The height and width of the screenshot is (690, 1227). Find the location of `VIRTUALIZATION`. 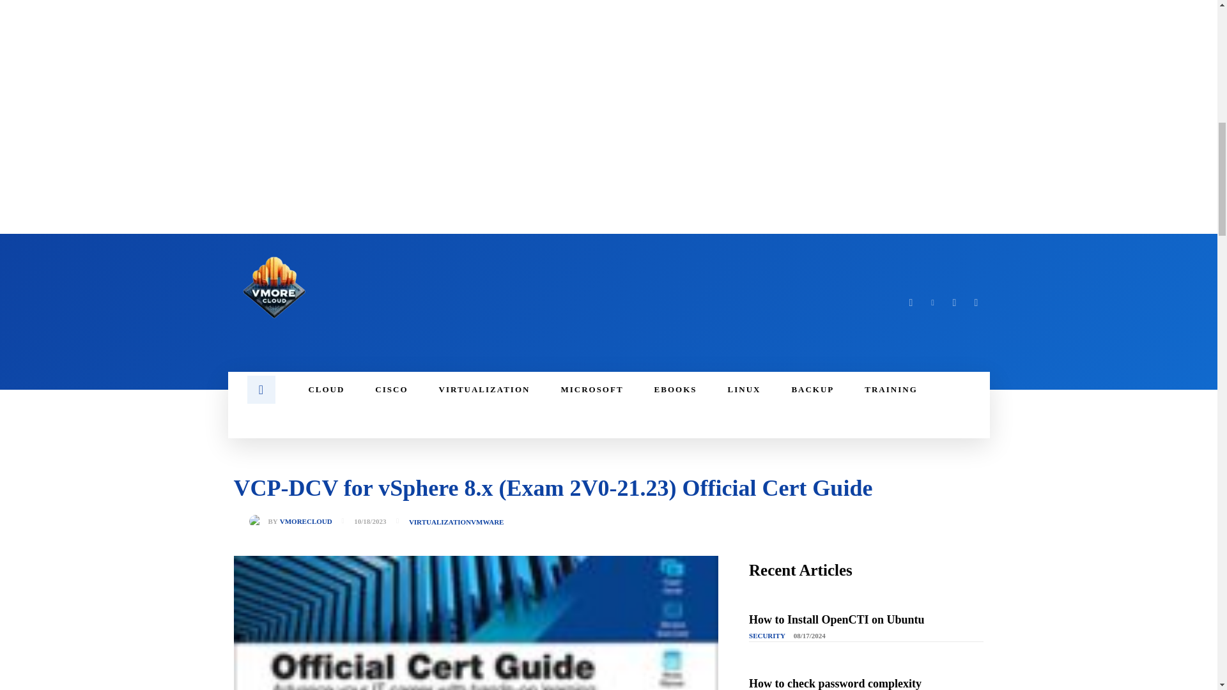

VIRTUALIZATION is located at coordinates (484, 390).